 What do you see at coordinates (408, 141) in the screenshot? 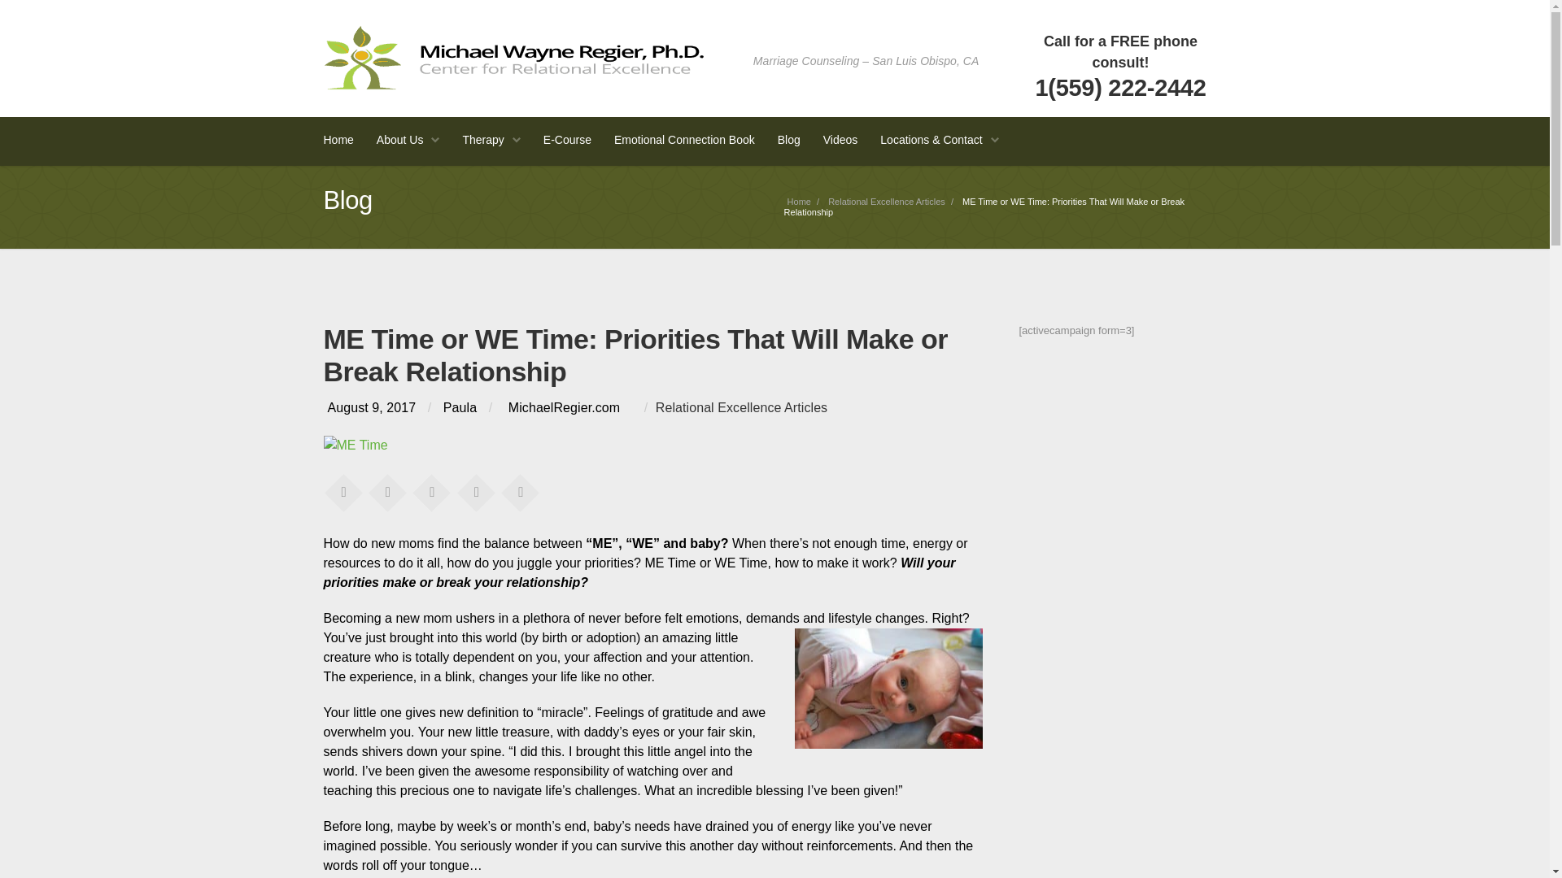
I see `About Us` at bounding box center [408, 141].